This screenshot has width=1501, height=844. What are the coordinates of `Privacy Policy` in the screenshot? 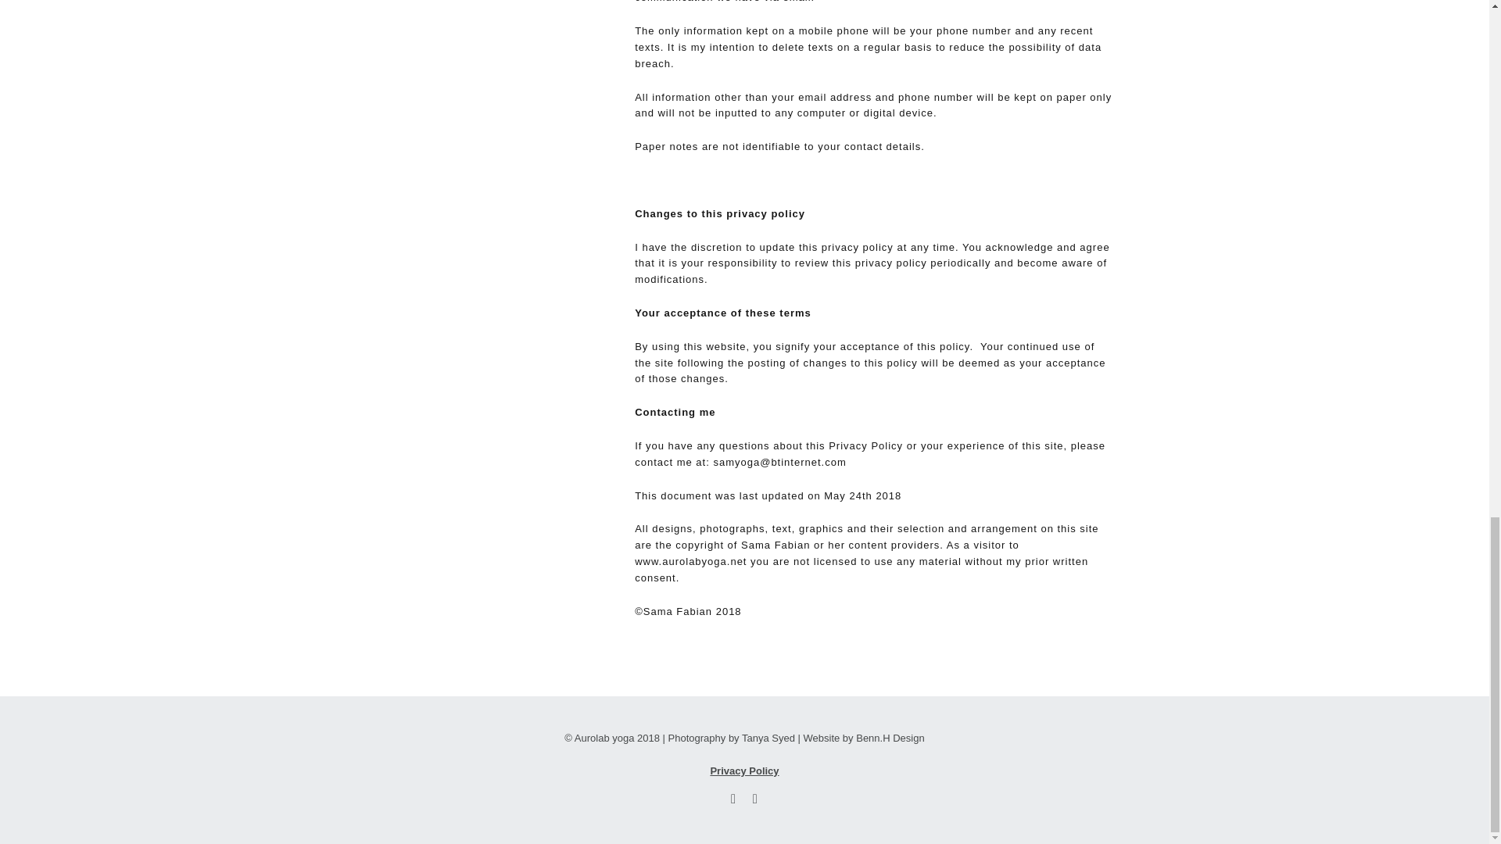 It's located at (744, 771).